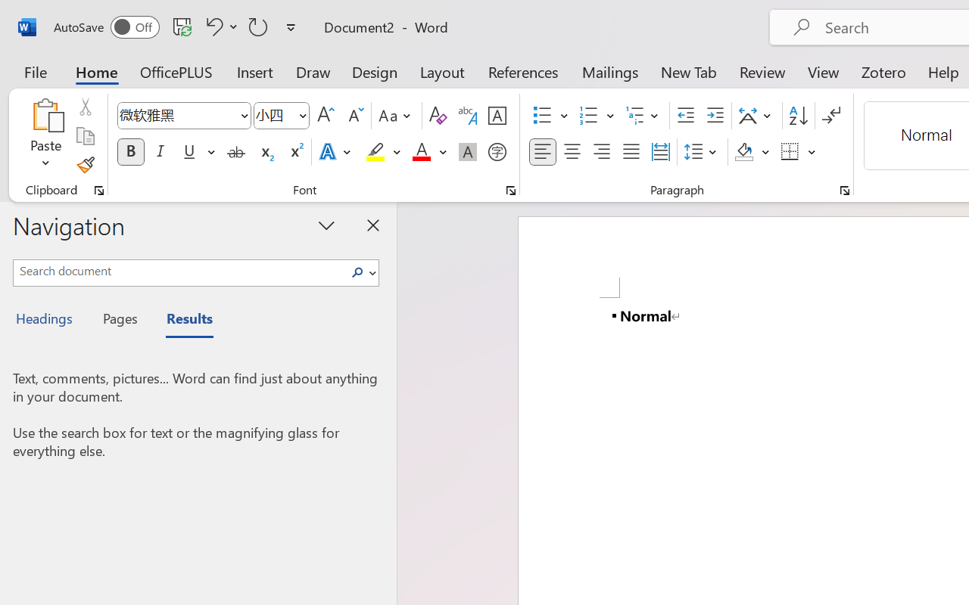 The image size is (969, 605). I want to click on OfficePLUS, so click(176, 71).